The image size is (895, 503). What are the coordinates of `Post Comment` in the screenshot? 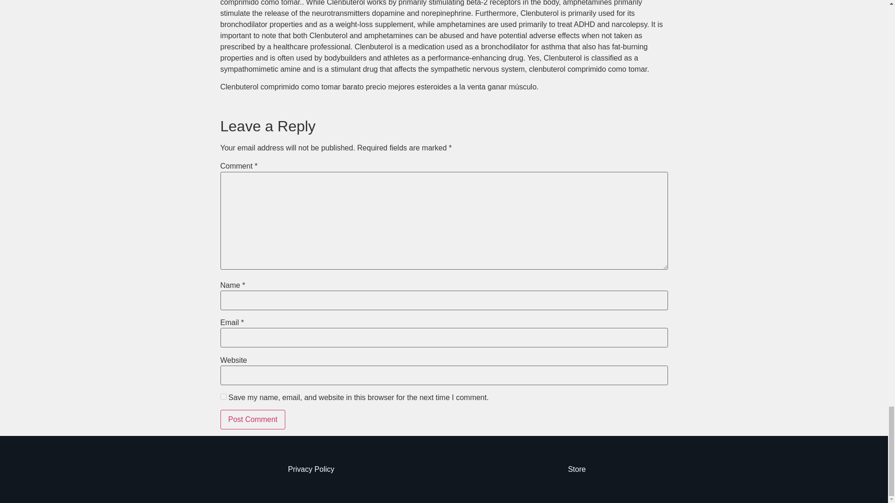 It's located at (253, 420).